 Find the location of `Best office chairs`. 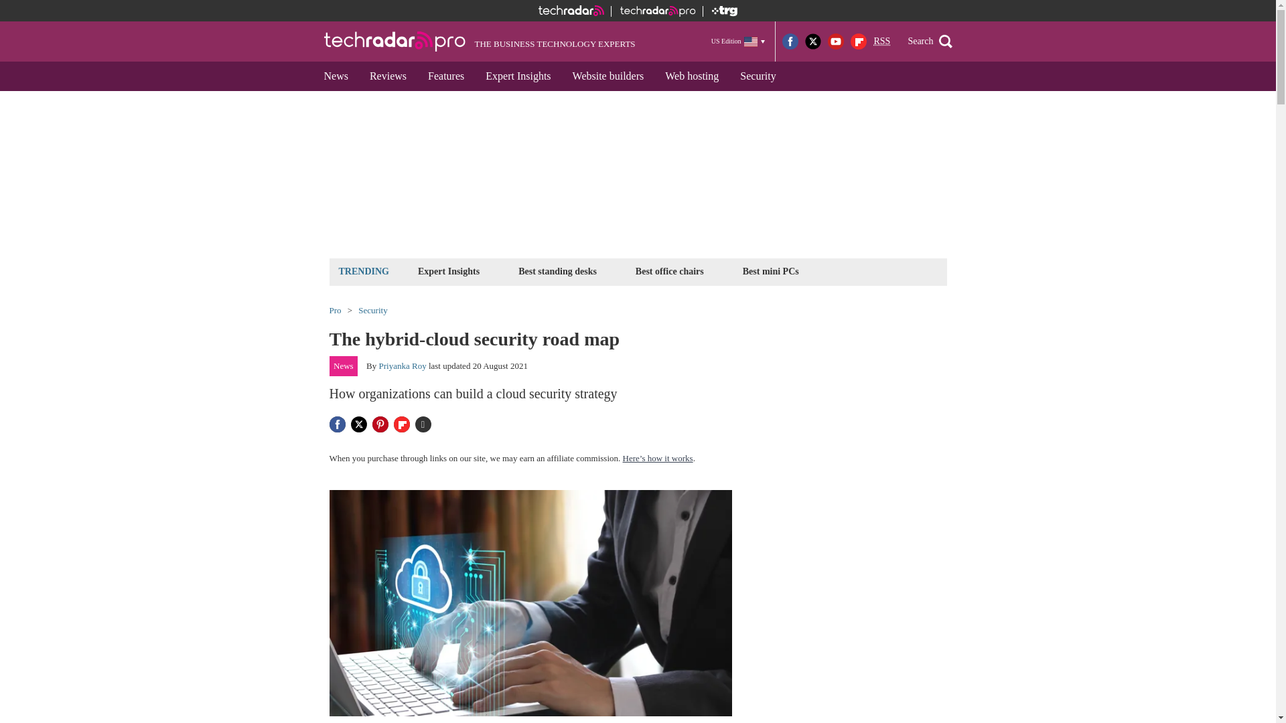

Best office chairs is located at coordinates (670, 271).